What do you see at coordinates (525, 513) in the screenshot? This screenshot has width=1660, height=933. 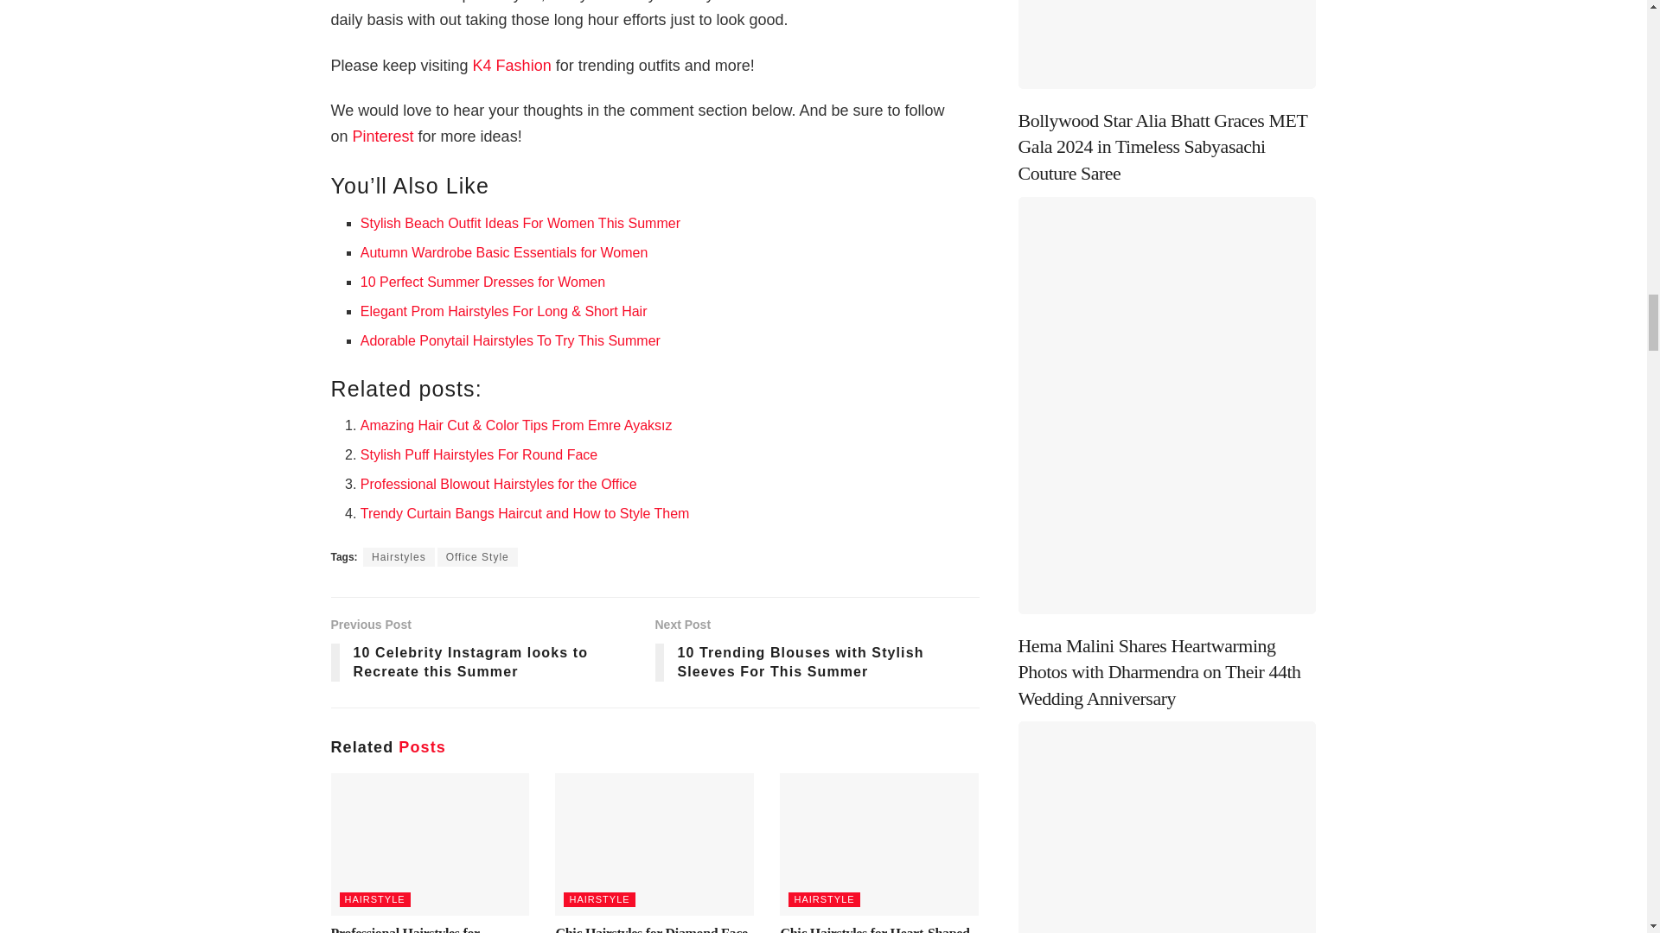 I see `Trendy Curtain Bangs Haircut and How to Style Them` at bounding box center [525, 513].